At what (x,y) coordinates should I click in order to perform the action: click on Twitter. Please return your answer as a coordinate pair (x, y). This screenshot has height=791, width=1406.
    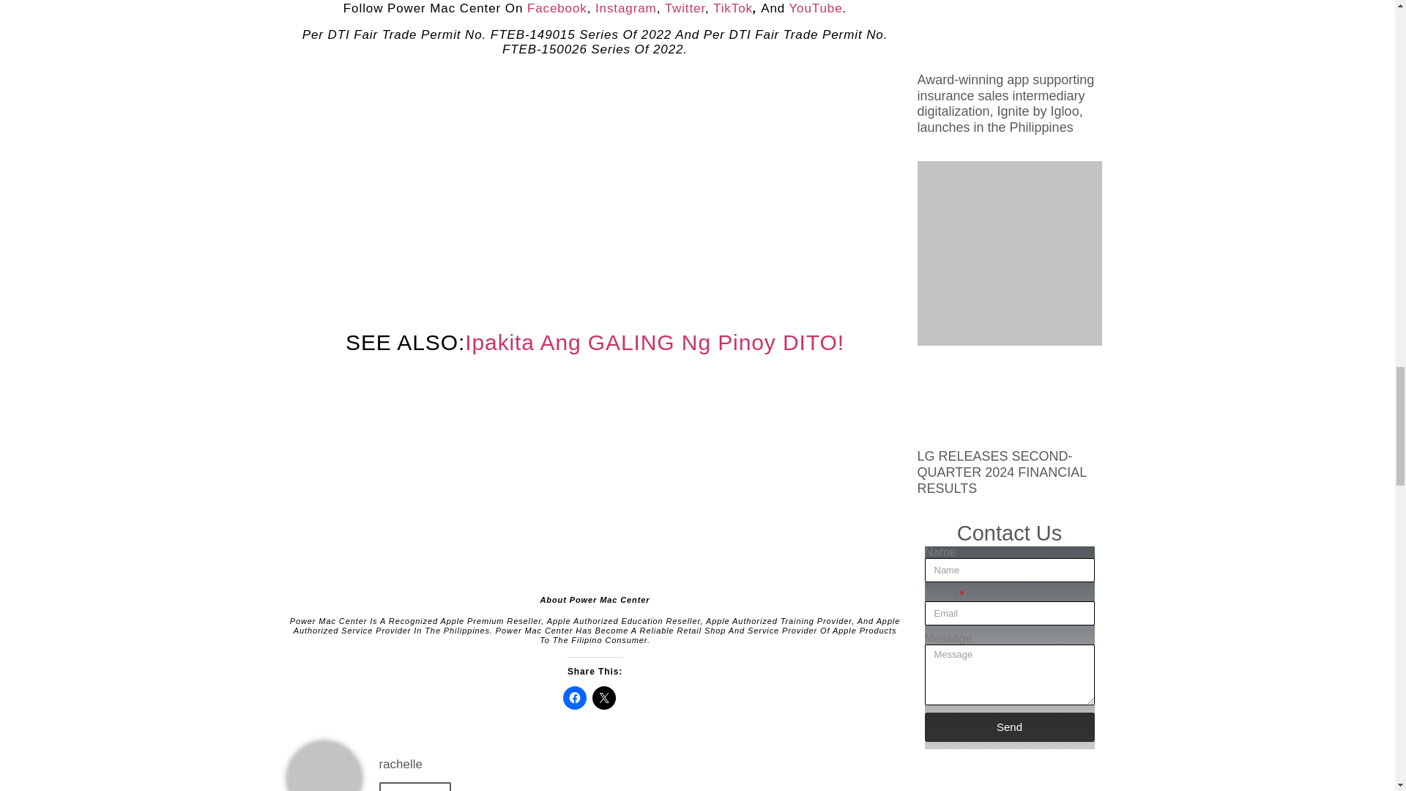
    Looking at the image, I should click on (685, 8).